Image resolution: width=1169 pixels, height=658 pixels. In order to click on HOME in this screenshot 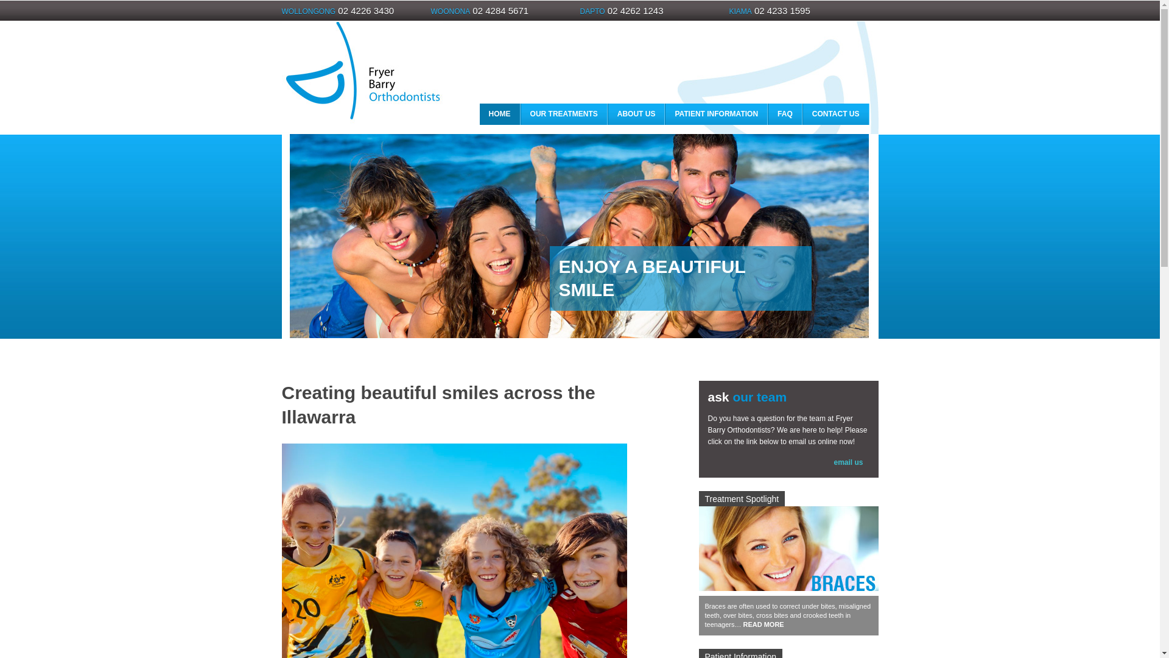, I will do `click(500, 115)`.